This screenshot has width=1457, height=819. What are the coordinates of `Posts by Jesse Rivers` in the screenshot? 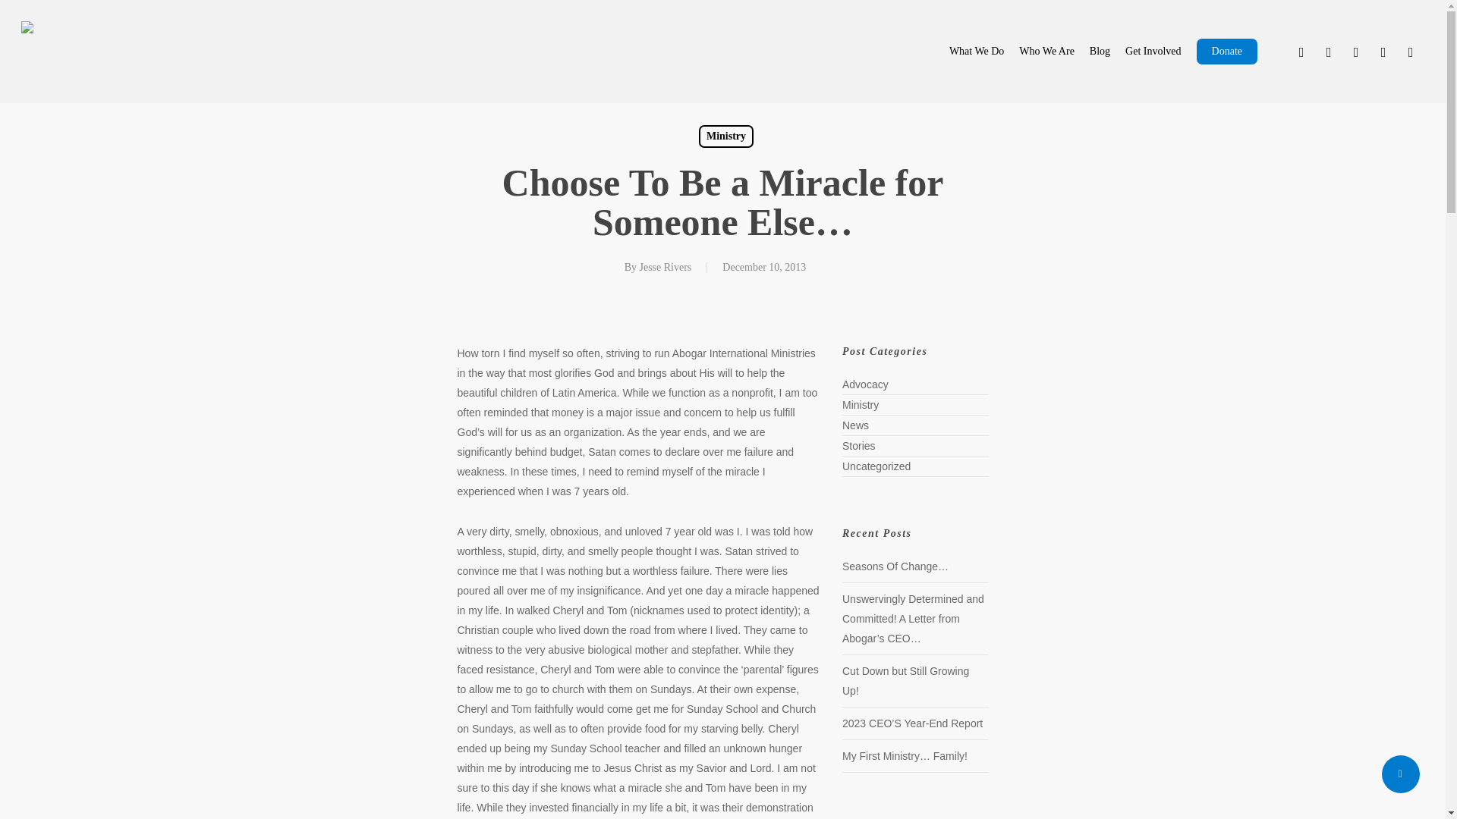 It's located at (660, 260).